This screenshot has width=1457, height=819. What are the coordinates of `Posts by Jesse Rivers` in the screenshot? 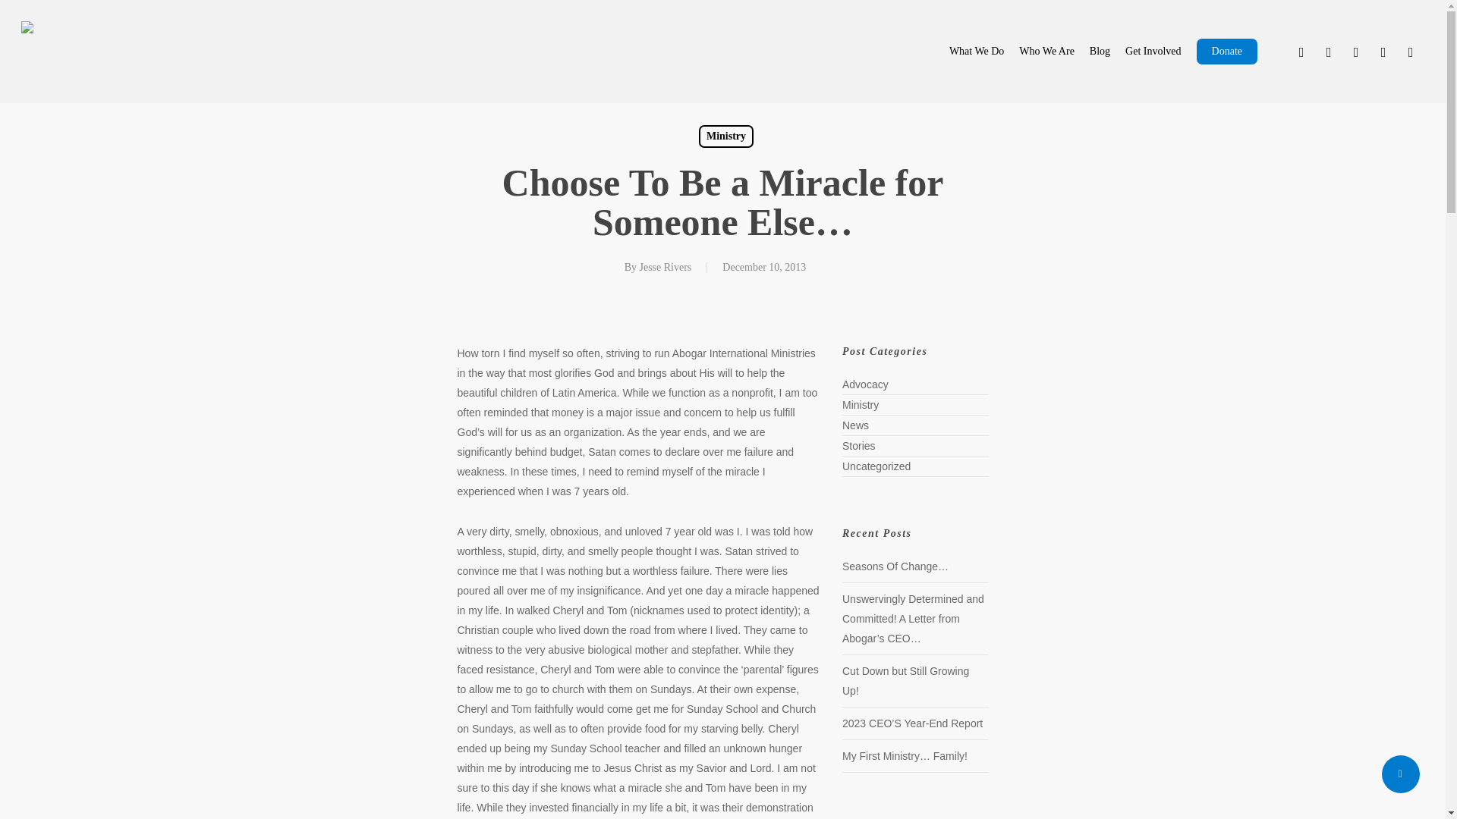 It's located at (660, 260).